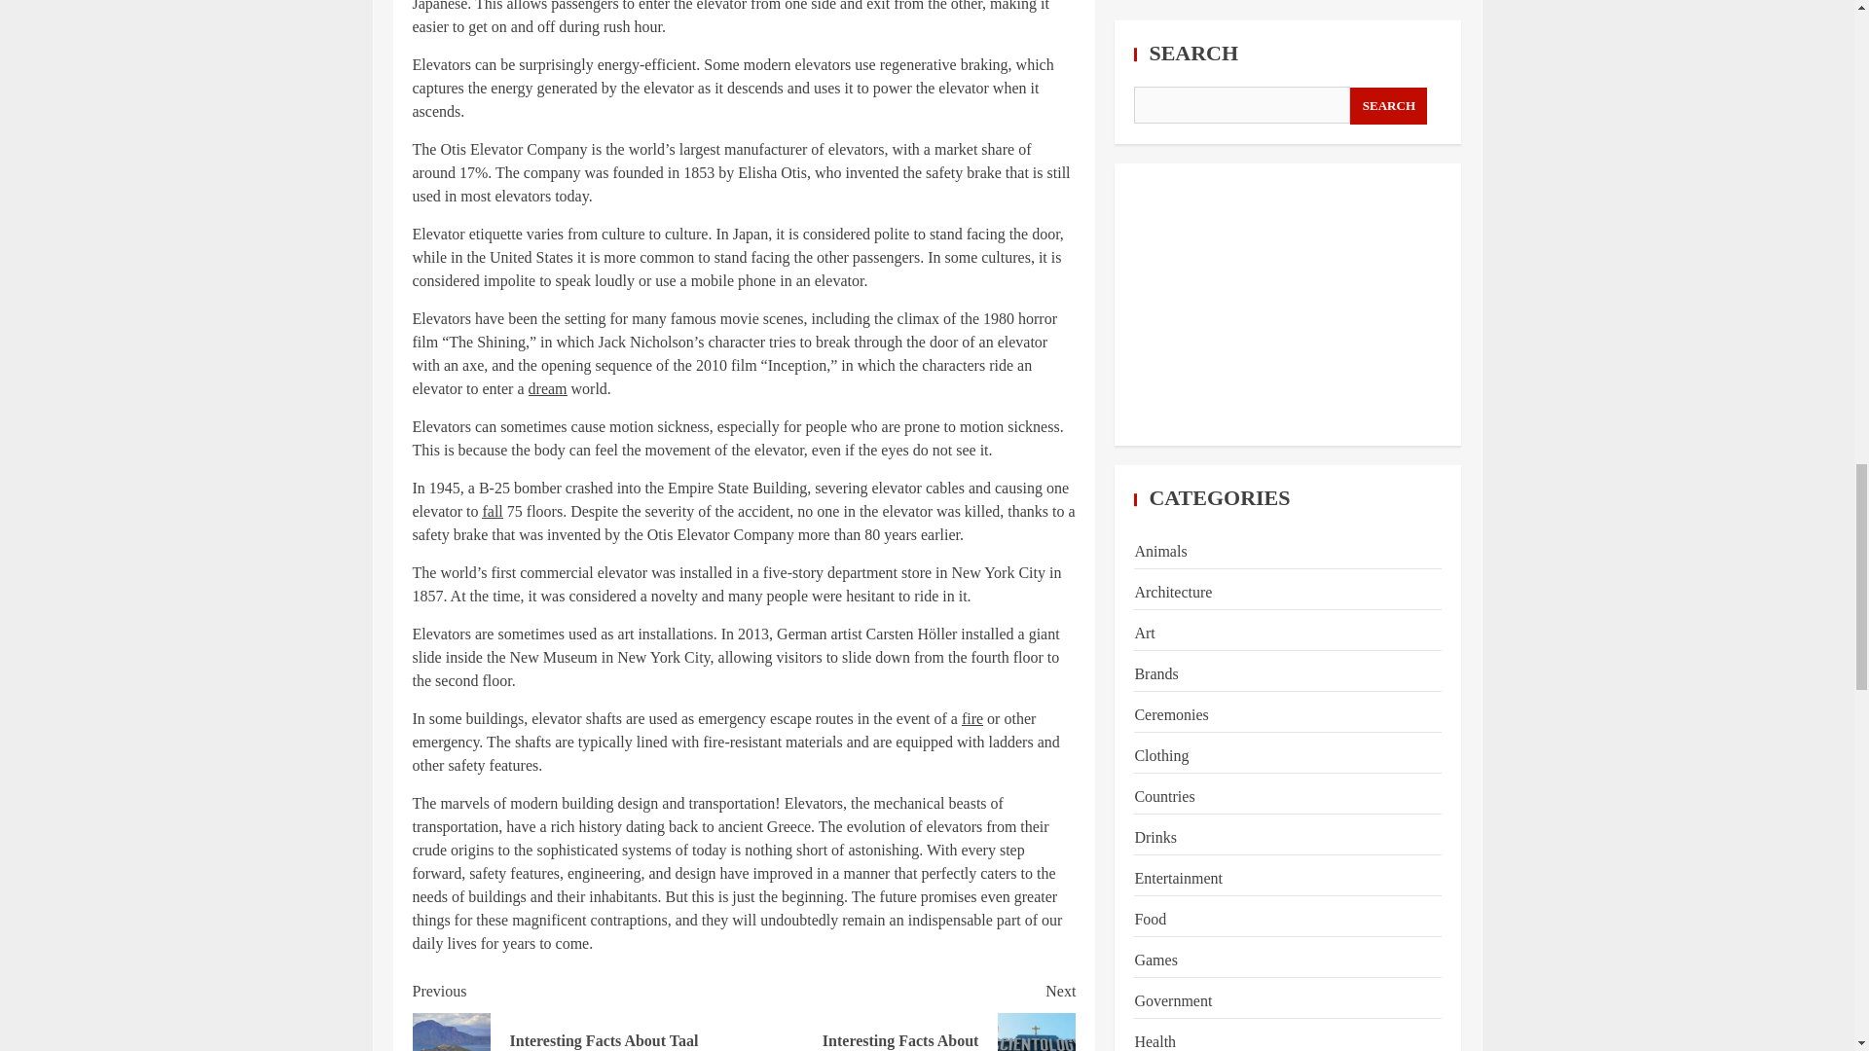  What do you see at coordinates (578, 1015) in the screenshot?
I see `dream` at bounding box center [578, 1015].